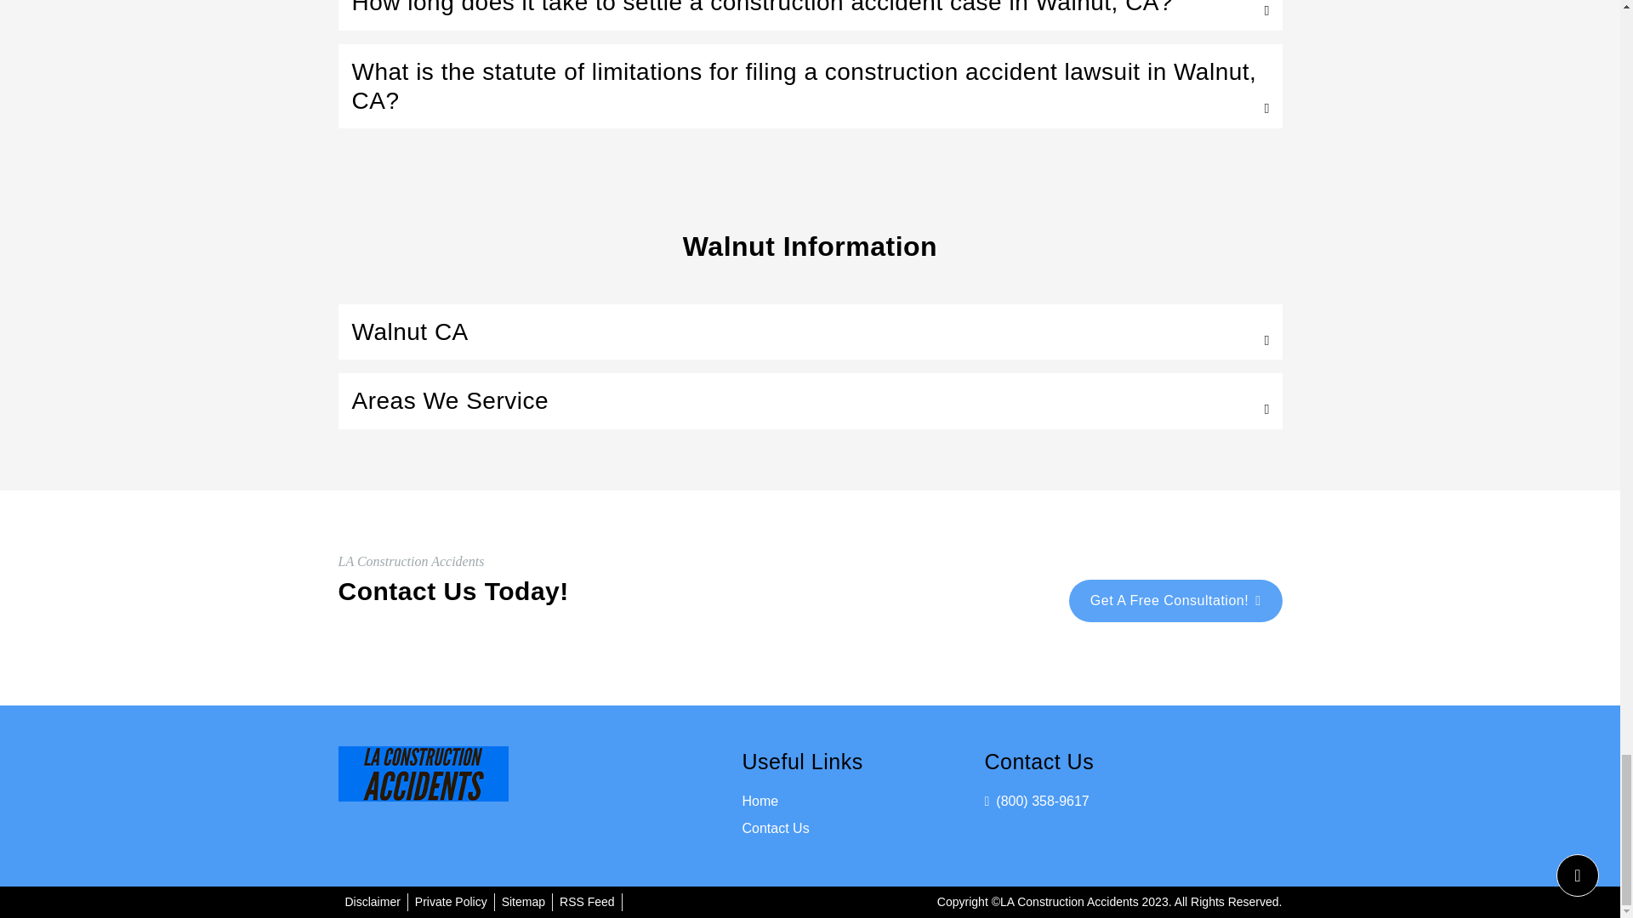  Describe the element at coordinates (810, 331) in the screenshot. I see `Walnut CA` at that location.